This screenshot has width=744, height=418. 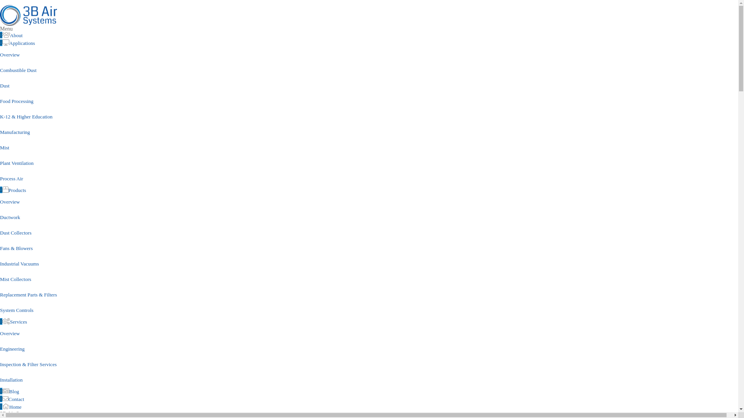 What do you see at coordinates (14, 392) in the screenshot?
I see `Blog` at bounding box center [14, 392].